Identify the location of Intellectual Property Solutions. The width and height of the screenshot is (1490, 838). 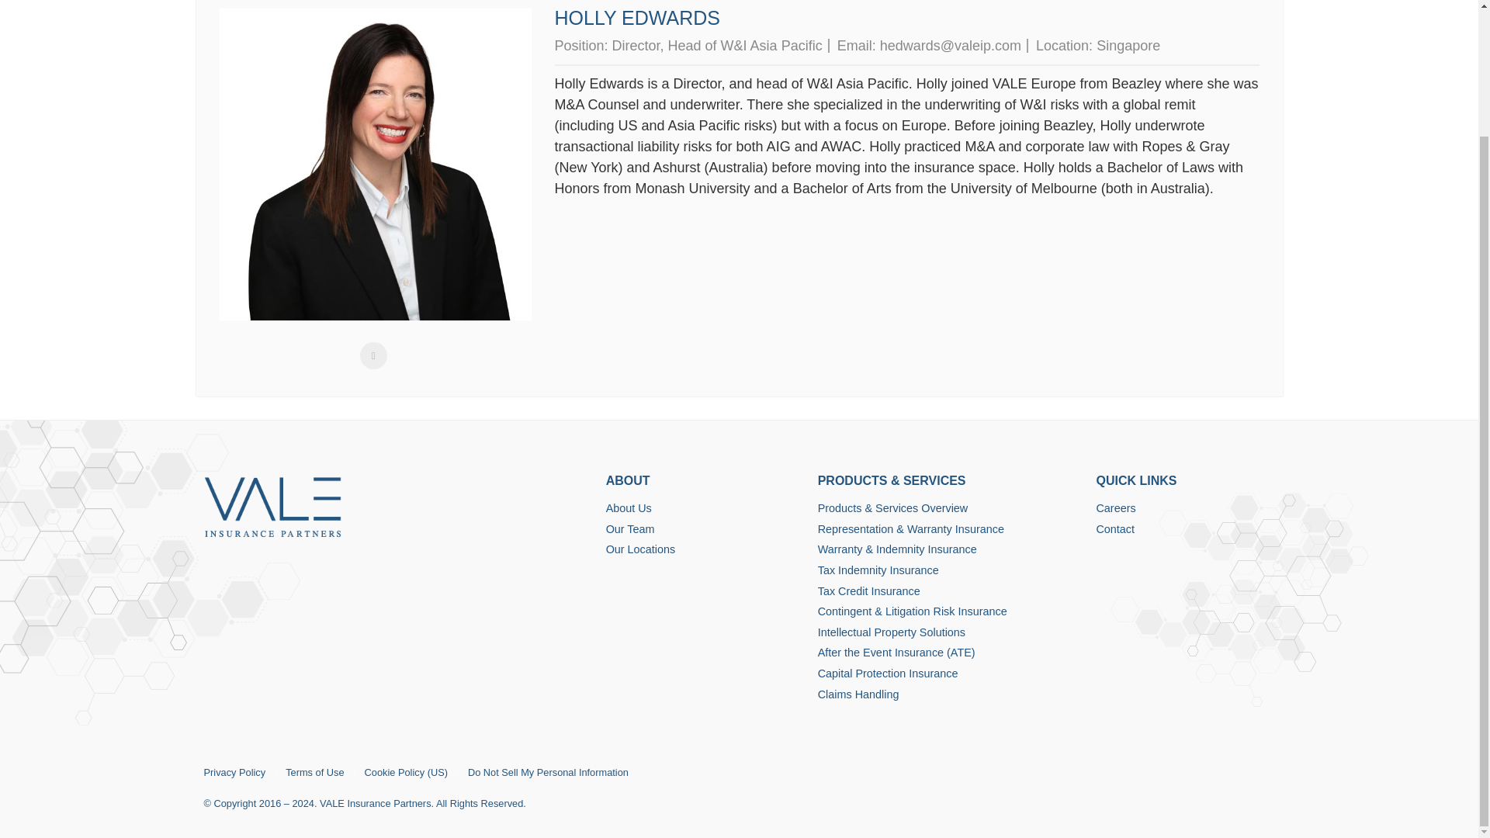
(950, 633).